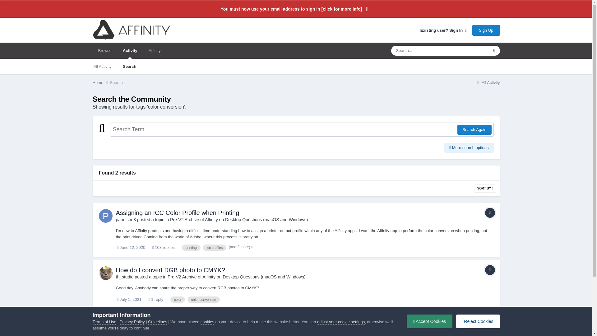 Image resolution: width=597 pixels, height=336 pixels. I want to click on Find other content tagged with 'color conversion', so click(203, 299).